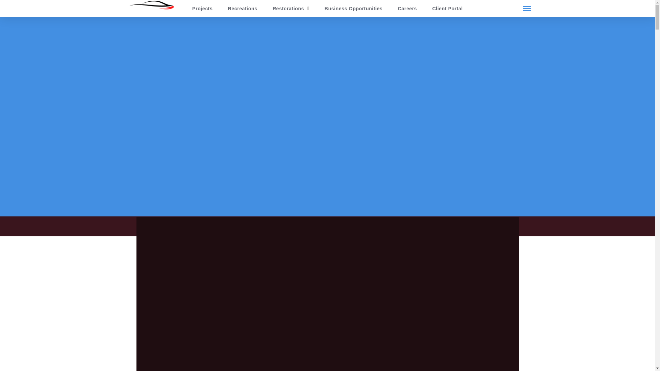  What do you see at coordinates (447, 8) in the screenshot?
I see `Client Portal` at bounding box center [447, 8].